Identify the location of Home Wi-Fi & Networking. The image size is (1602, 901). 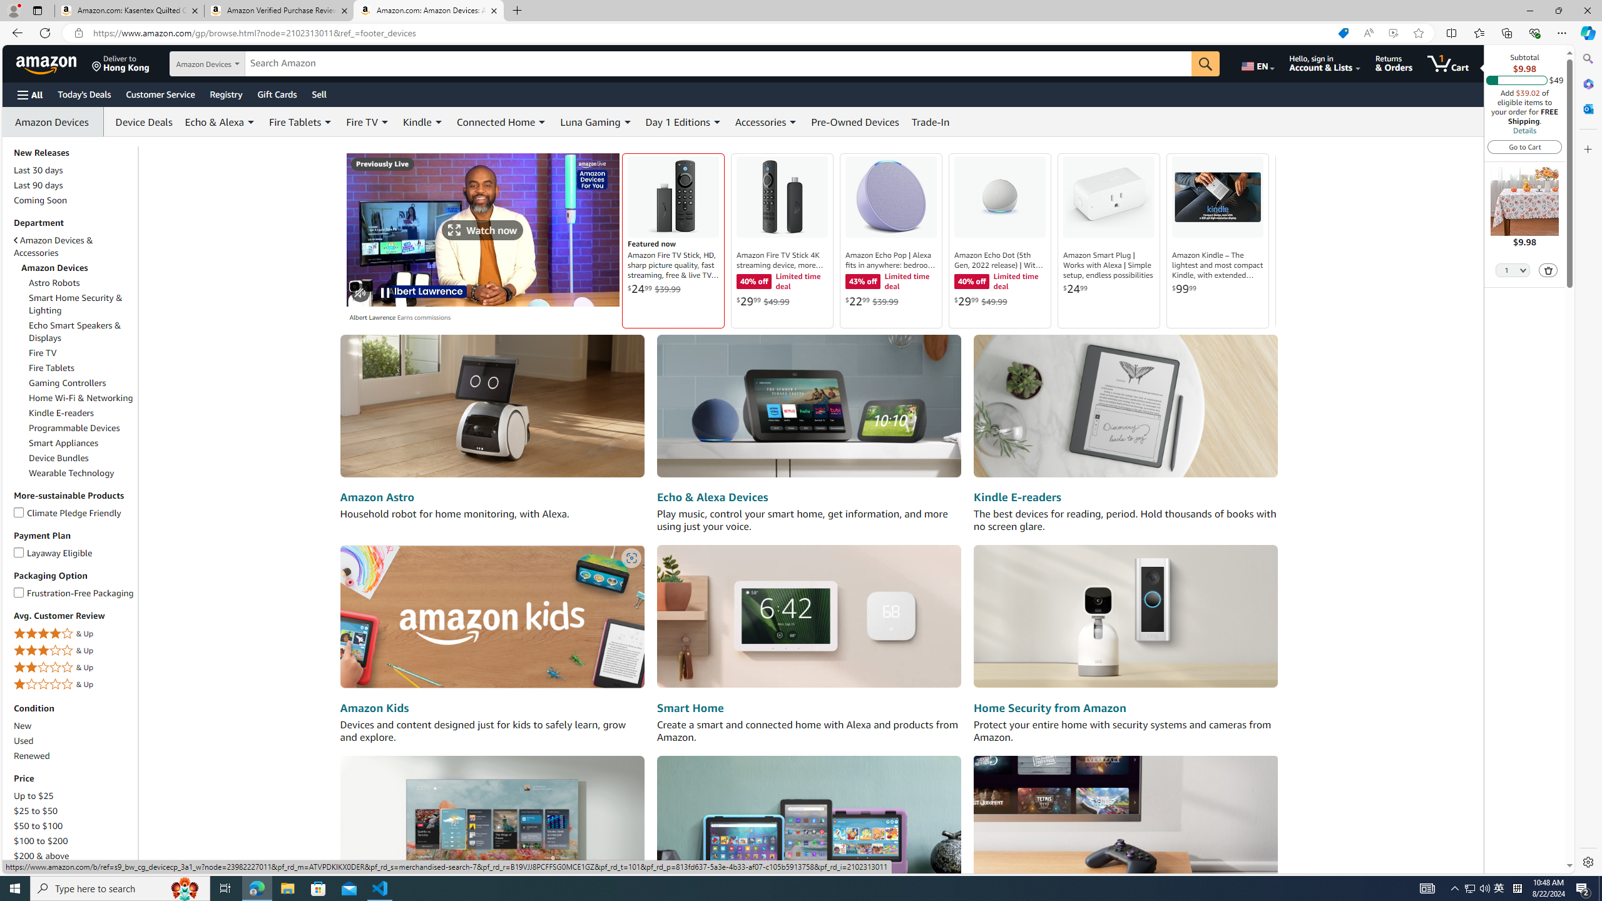
(81, 398).